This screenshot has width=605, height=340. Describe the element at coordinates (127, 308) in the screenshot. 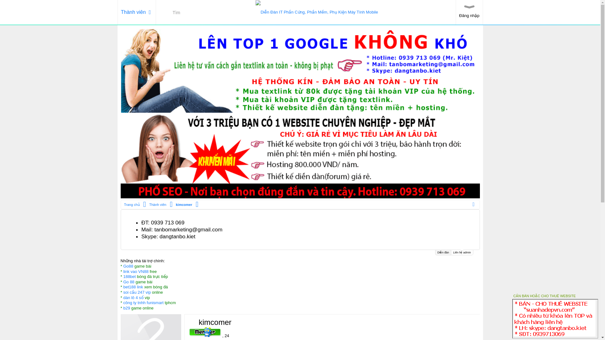

I see `b29` at that location.